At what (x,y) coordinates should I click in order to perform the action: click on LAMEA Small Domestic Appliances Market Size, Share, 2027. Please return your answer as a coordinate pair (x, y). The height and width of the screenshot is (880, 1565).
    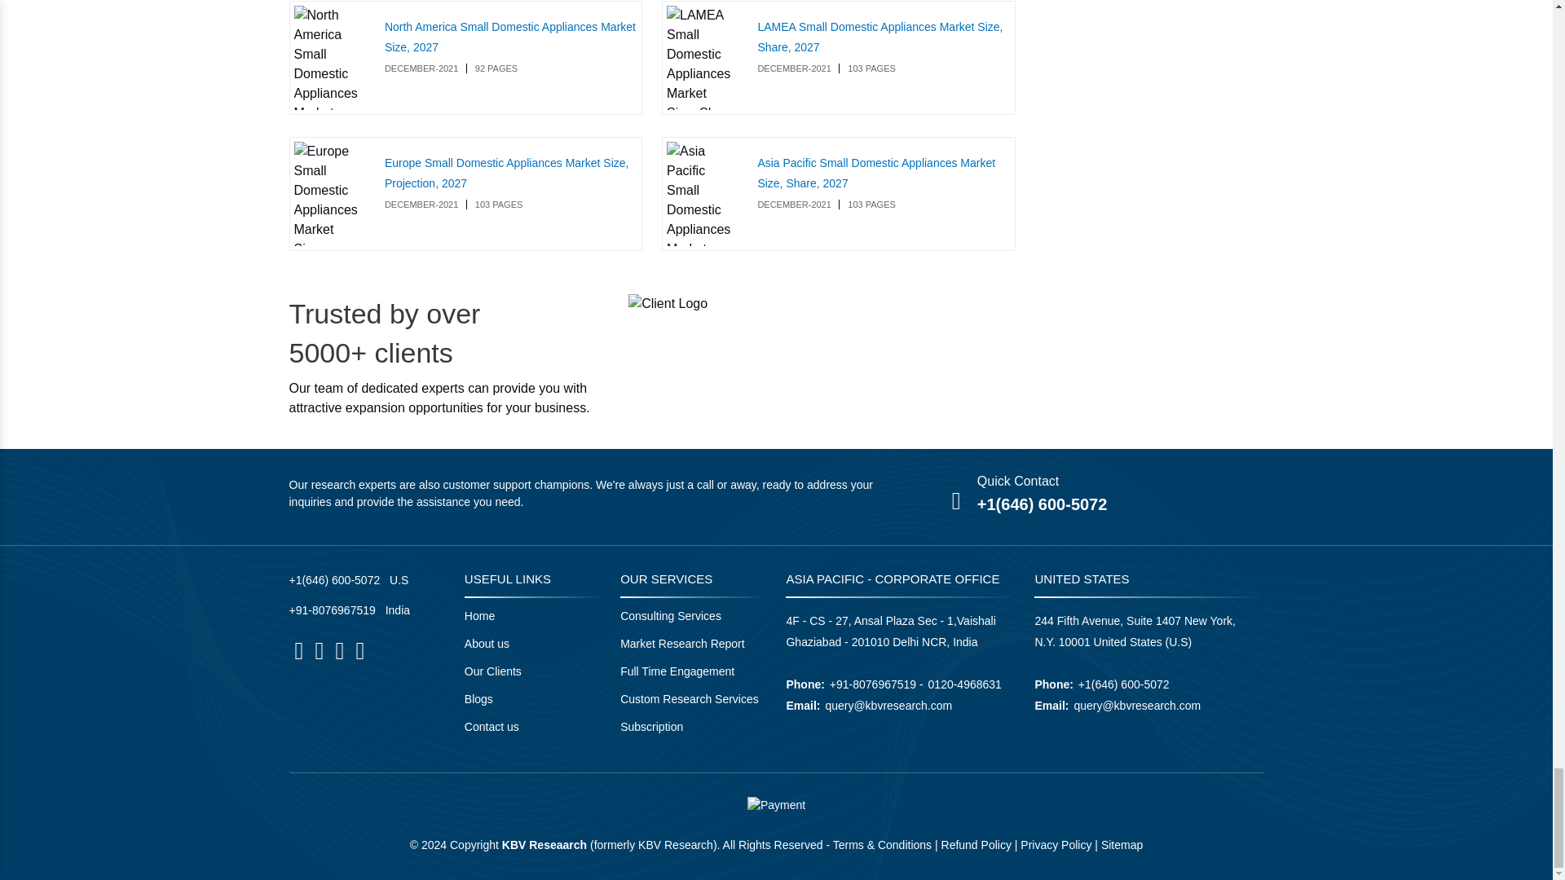
    Looking at the image, I should click on (880, 36).